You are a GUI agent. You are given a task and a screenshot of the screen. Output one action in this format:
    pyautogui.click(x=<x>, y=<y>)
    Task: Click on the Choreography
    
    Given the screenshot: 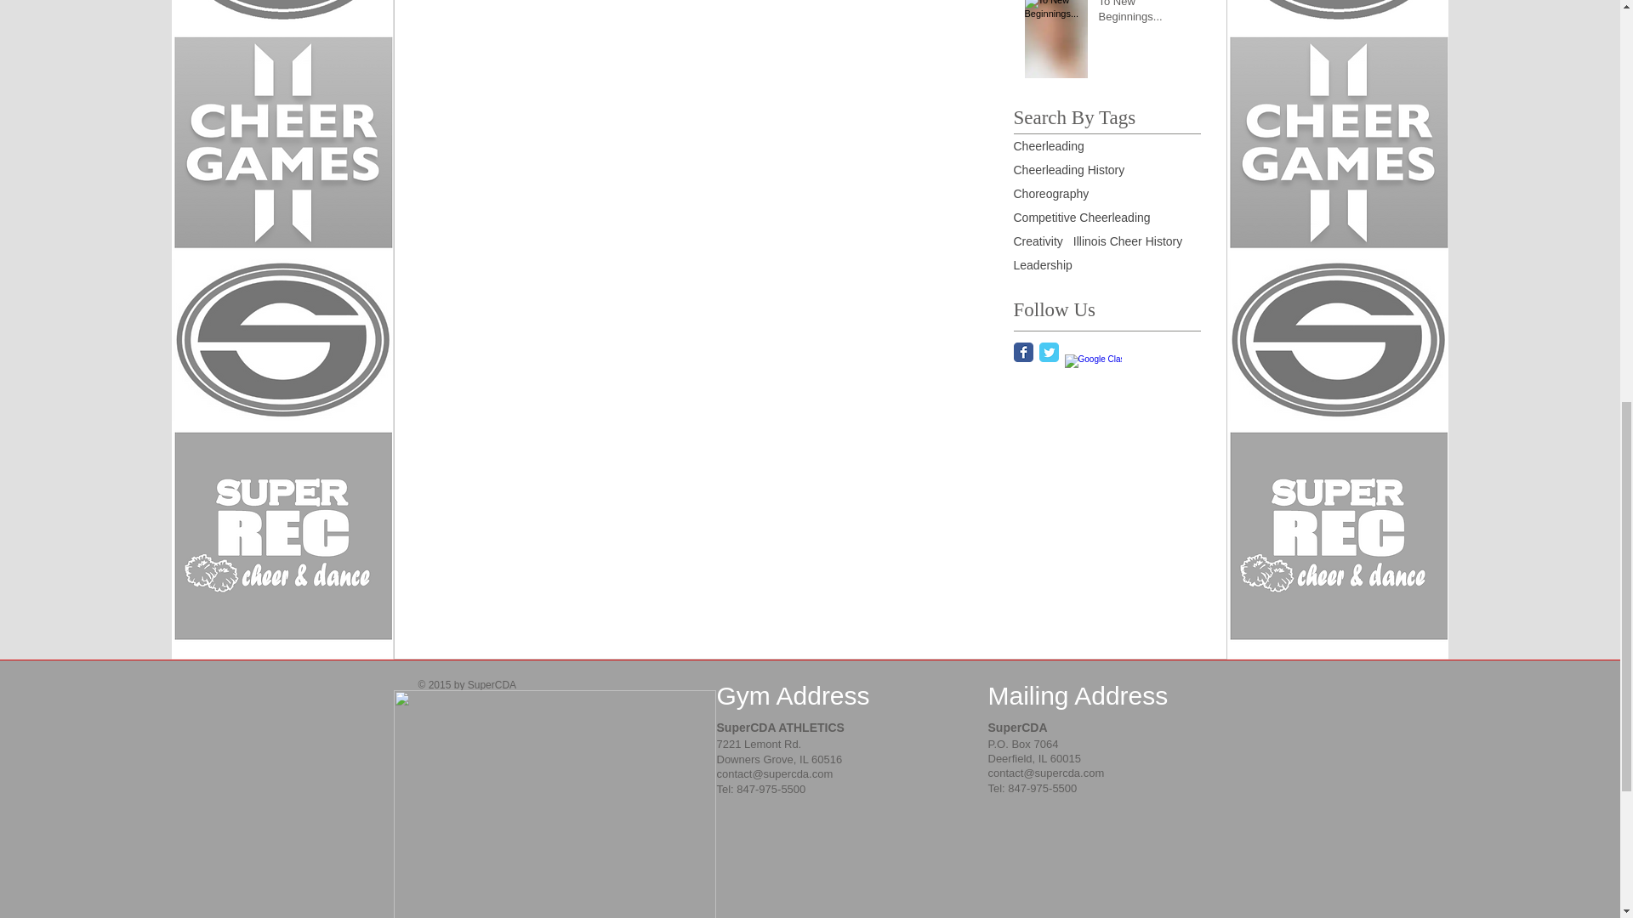 What is the action you would take?
    pyautogui.click(x=1051, y=194)
    